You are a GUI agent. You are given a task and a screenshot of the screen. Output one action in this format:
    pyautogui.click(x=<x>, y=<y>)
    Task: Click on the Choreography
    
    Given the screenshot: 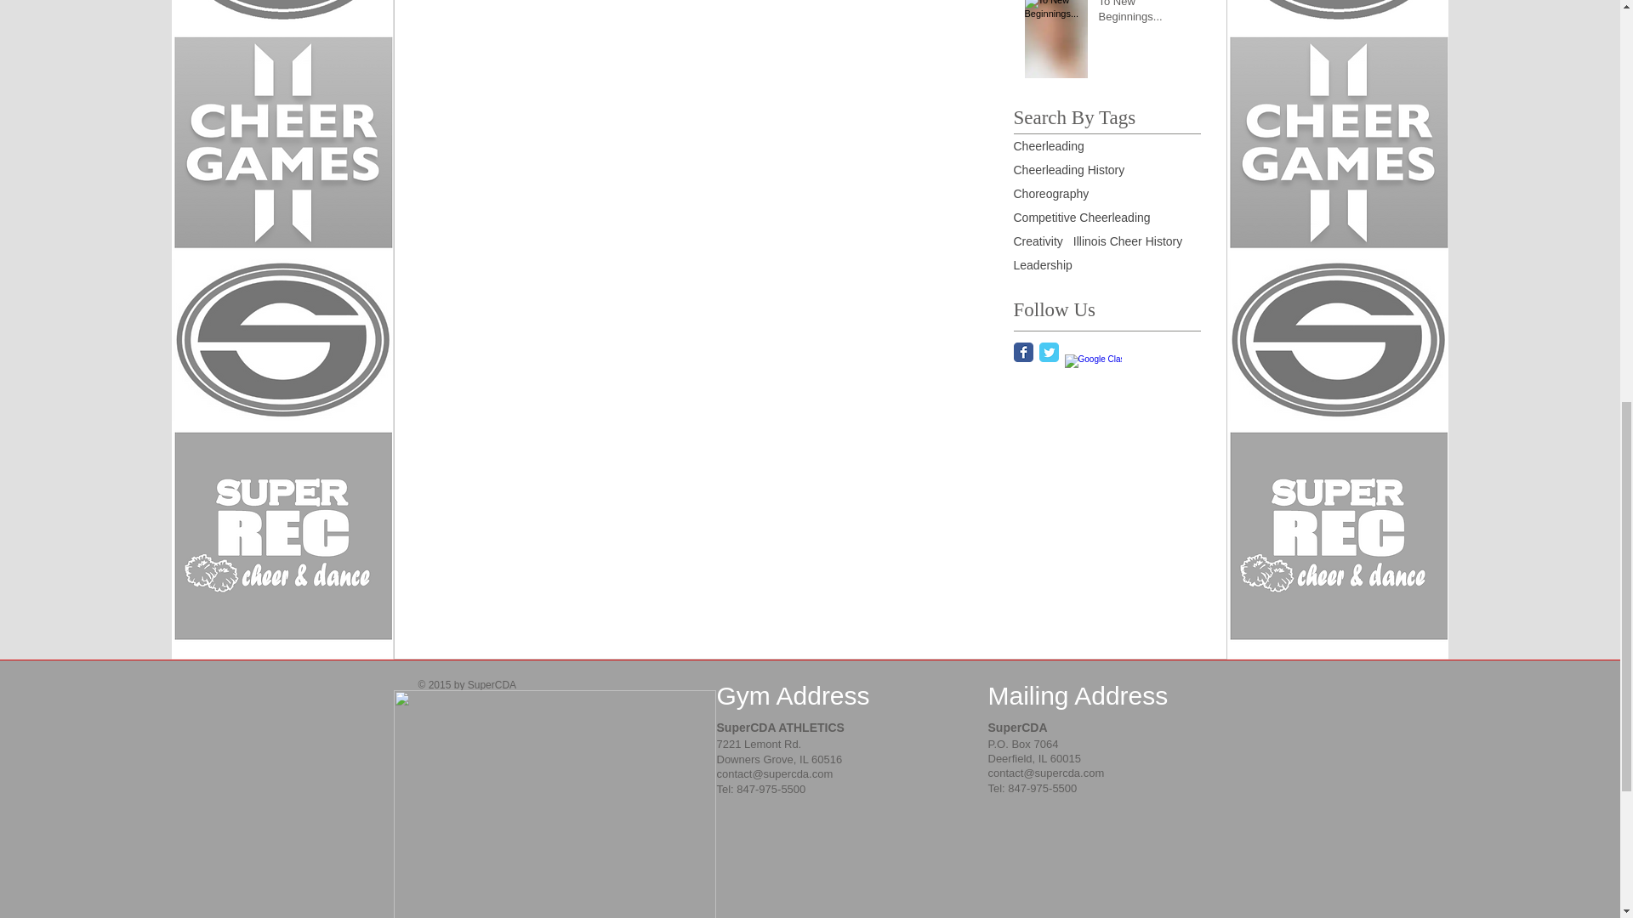 What is the action you would take?
    pyautogui.click(x=1051, y=194)
    